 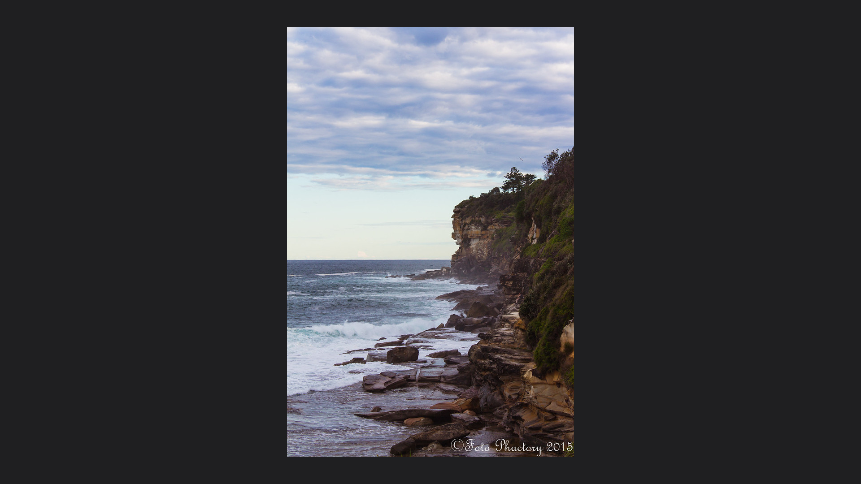 What do you see at coordinates (728, 47) in the screenshot?
I see `Slideshow` at bounding box center [728, 47].